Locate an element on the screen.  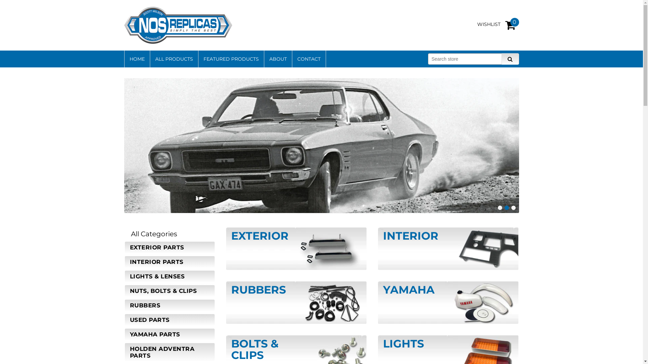
ABOUT is located at coordinates (278, 59).